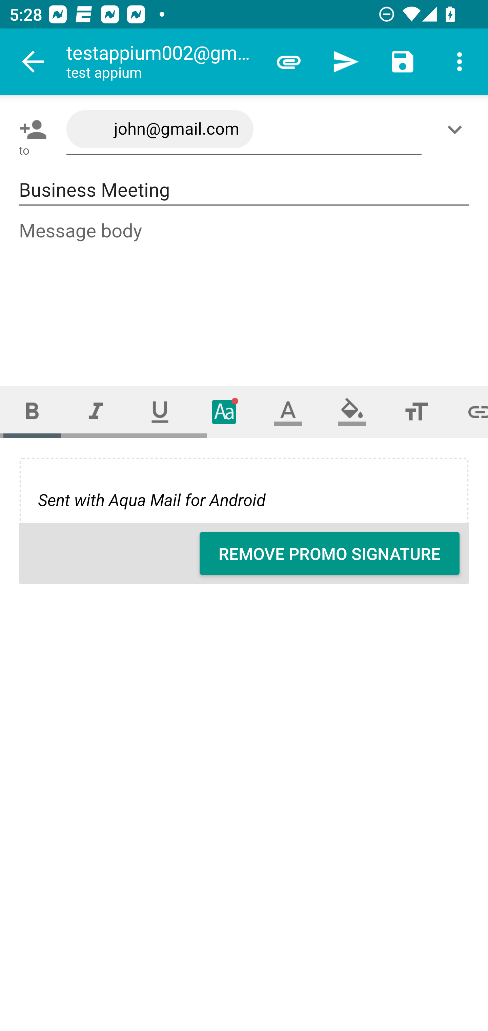  Describe the element at coordinates (163, 62) in the screenshot. I see `testappium002@gmail.com test appium` at that location.